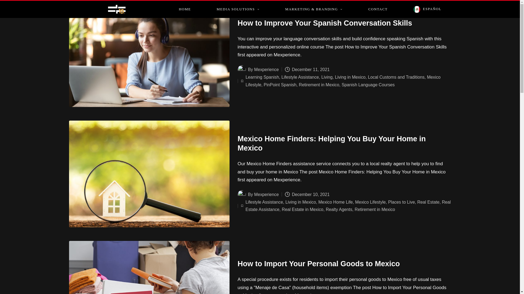  I want to click on Lifestyle Assistance, so click(264, 202).